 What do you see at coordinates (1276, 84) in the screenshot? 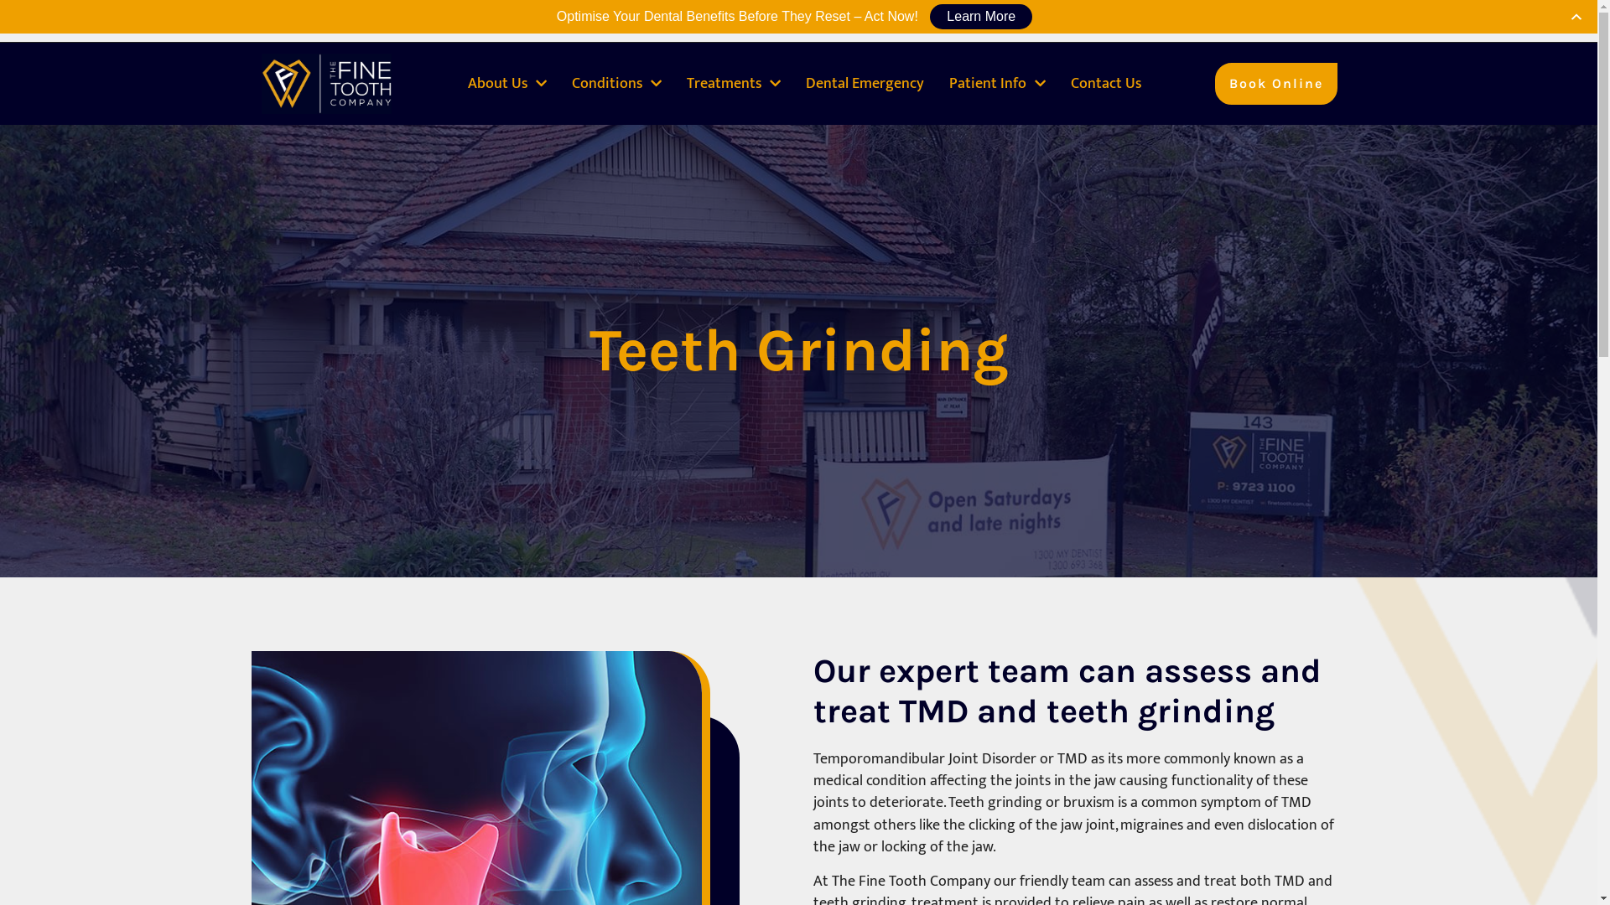
I see `Book Online` at bounding box center [1276, 84].